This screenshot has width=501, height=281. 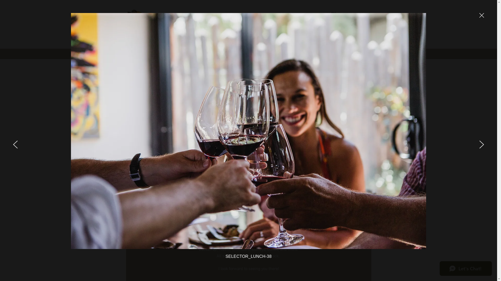 What do you see at coordinates (255, 222) in the screenshot?
I see `Carriageworks Farmers Markets` at bounding box center [255, 222].